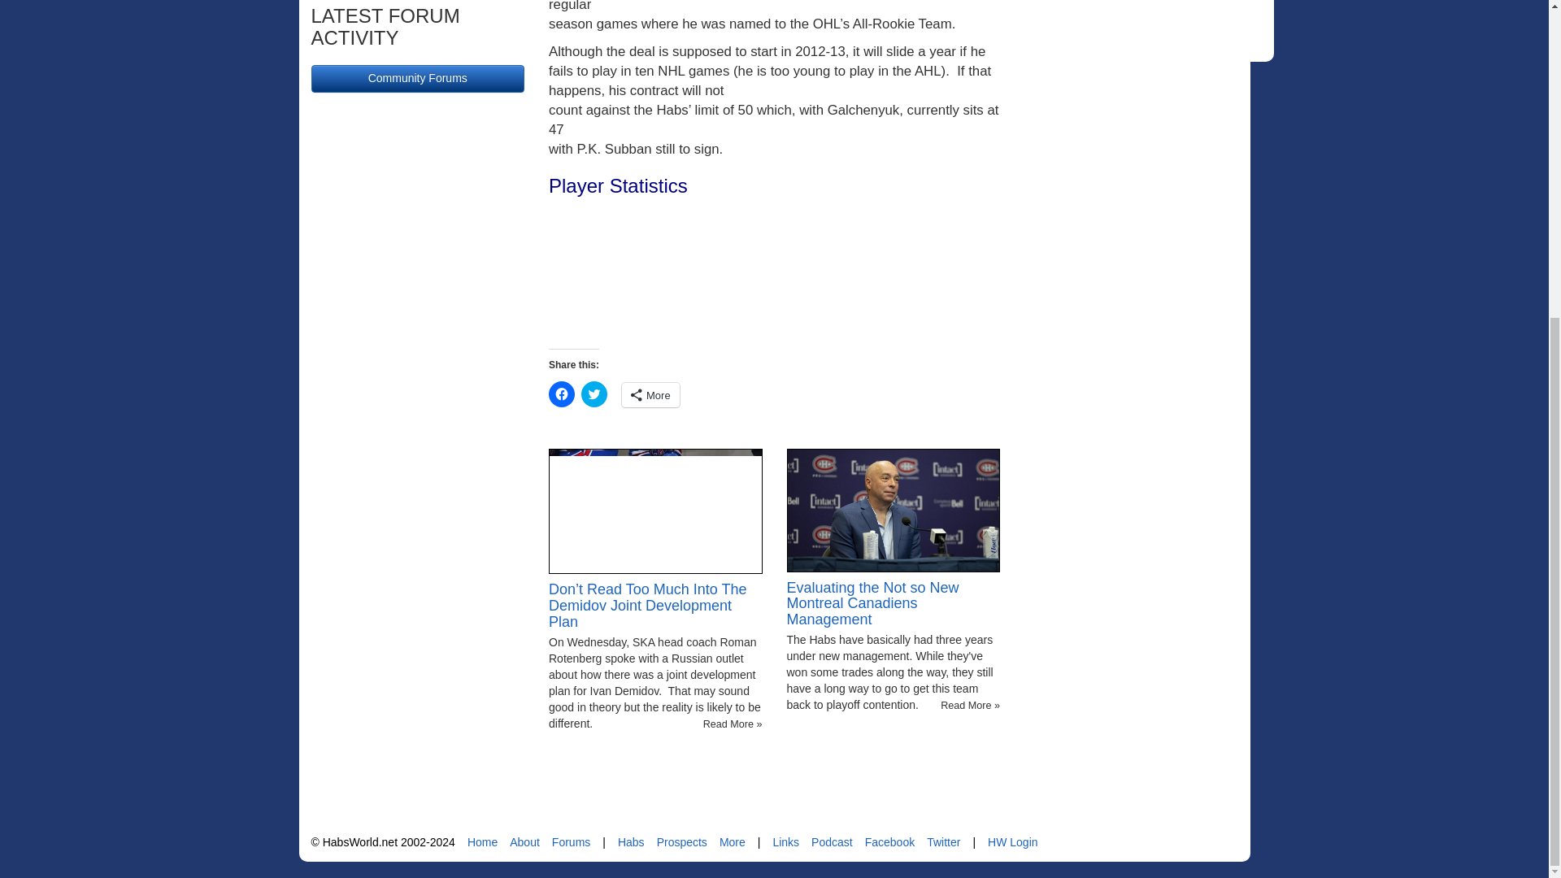 The width and height of the screenshot is (1561, 878). I want to click on Links, so click(785, 842).